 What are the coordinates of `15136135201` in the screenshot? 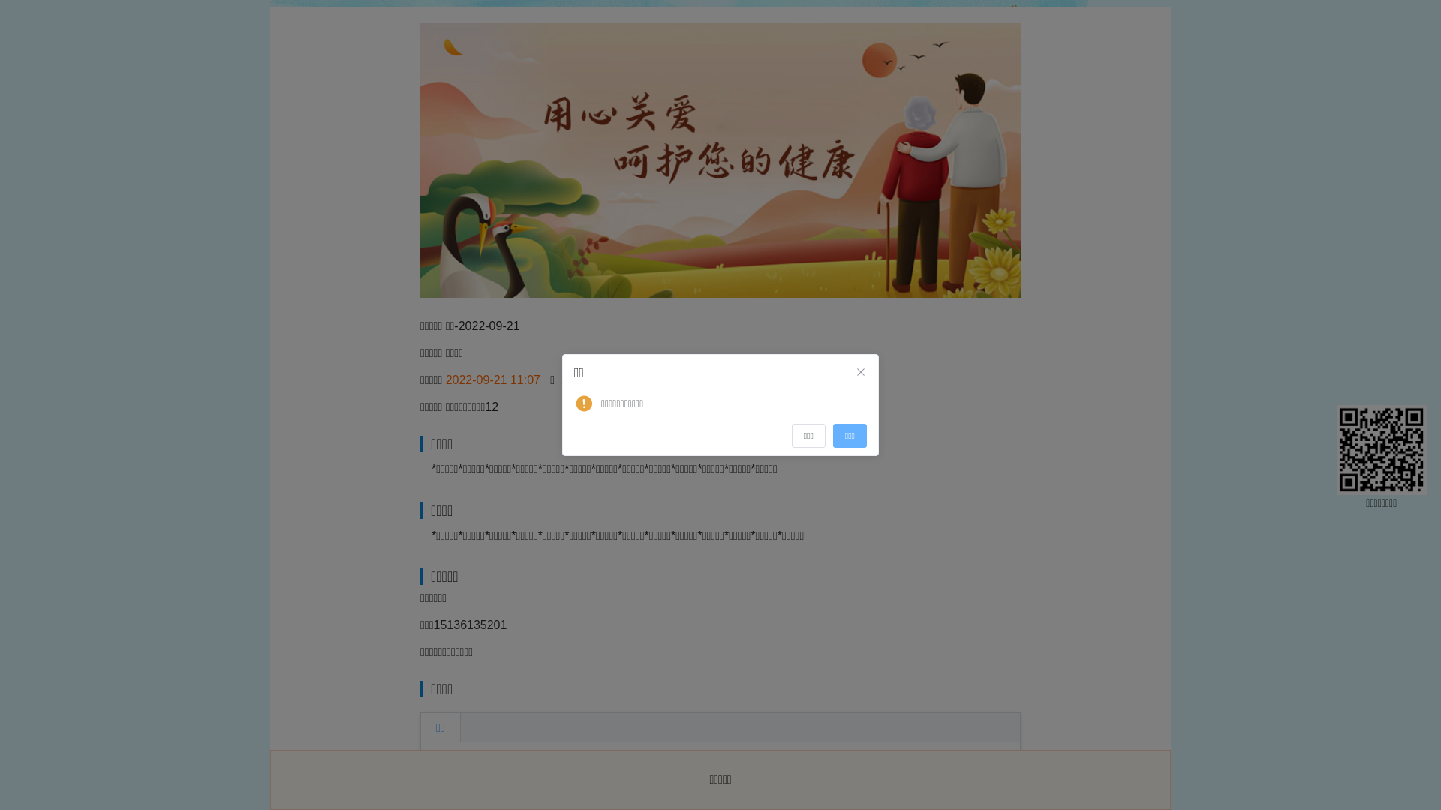 It's located at (471, 625).